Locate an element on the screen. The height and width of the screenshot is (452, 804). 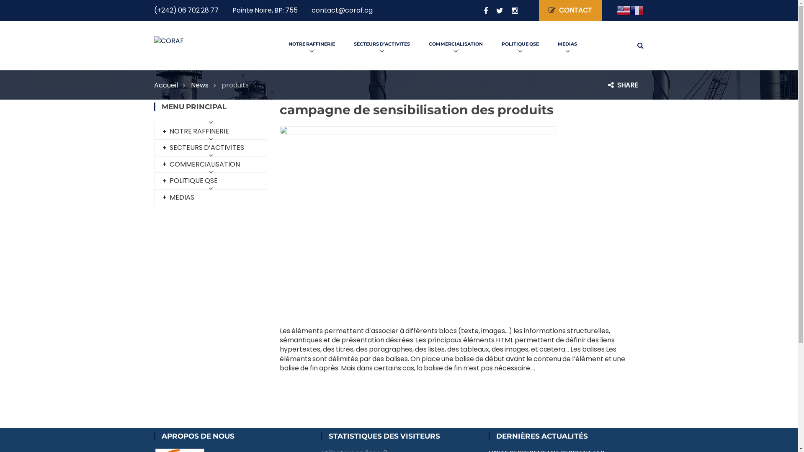
MEDIAS is located at coordinates (178, 198).